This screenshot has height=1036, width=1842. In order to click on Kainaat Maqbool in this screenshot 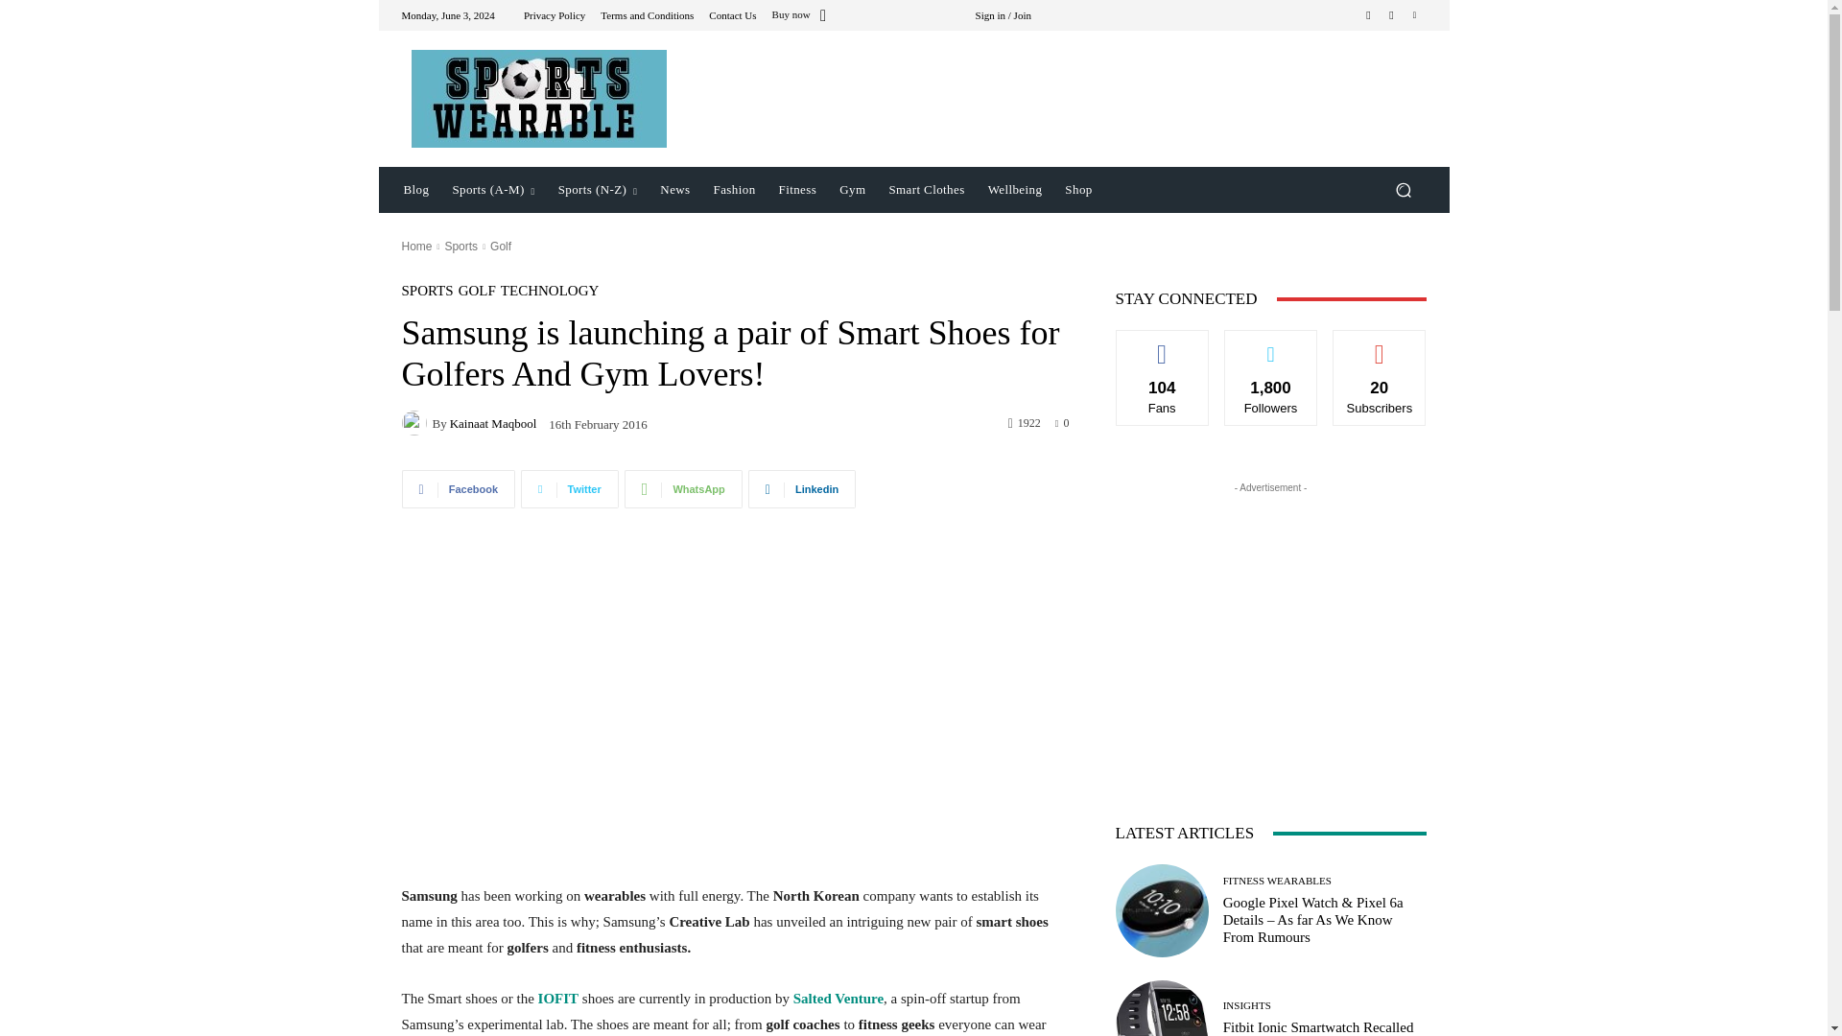, I will do `click(416, 422)`.